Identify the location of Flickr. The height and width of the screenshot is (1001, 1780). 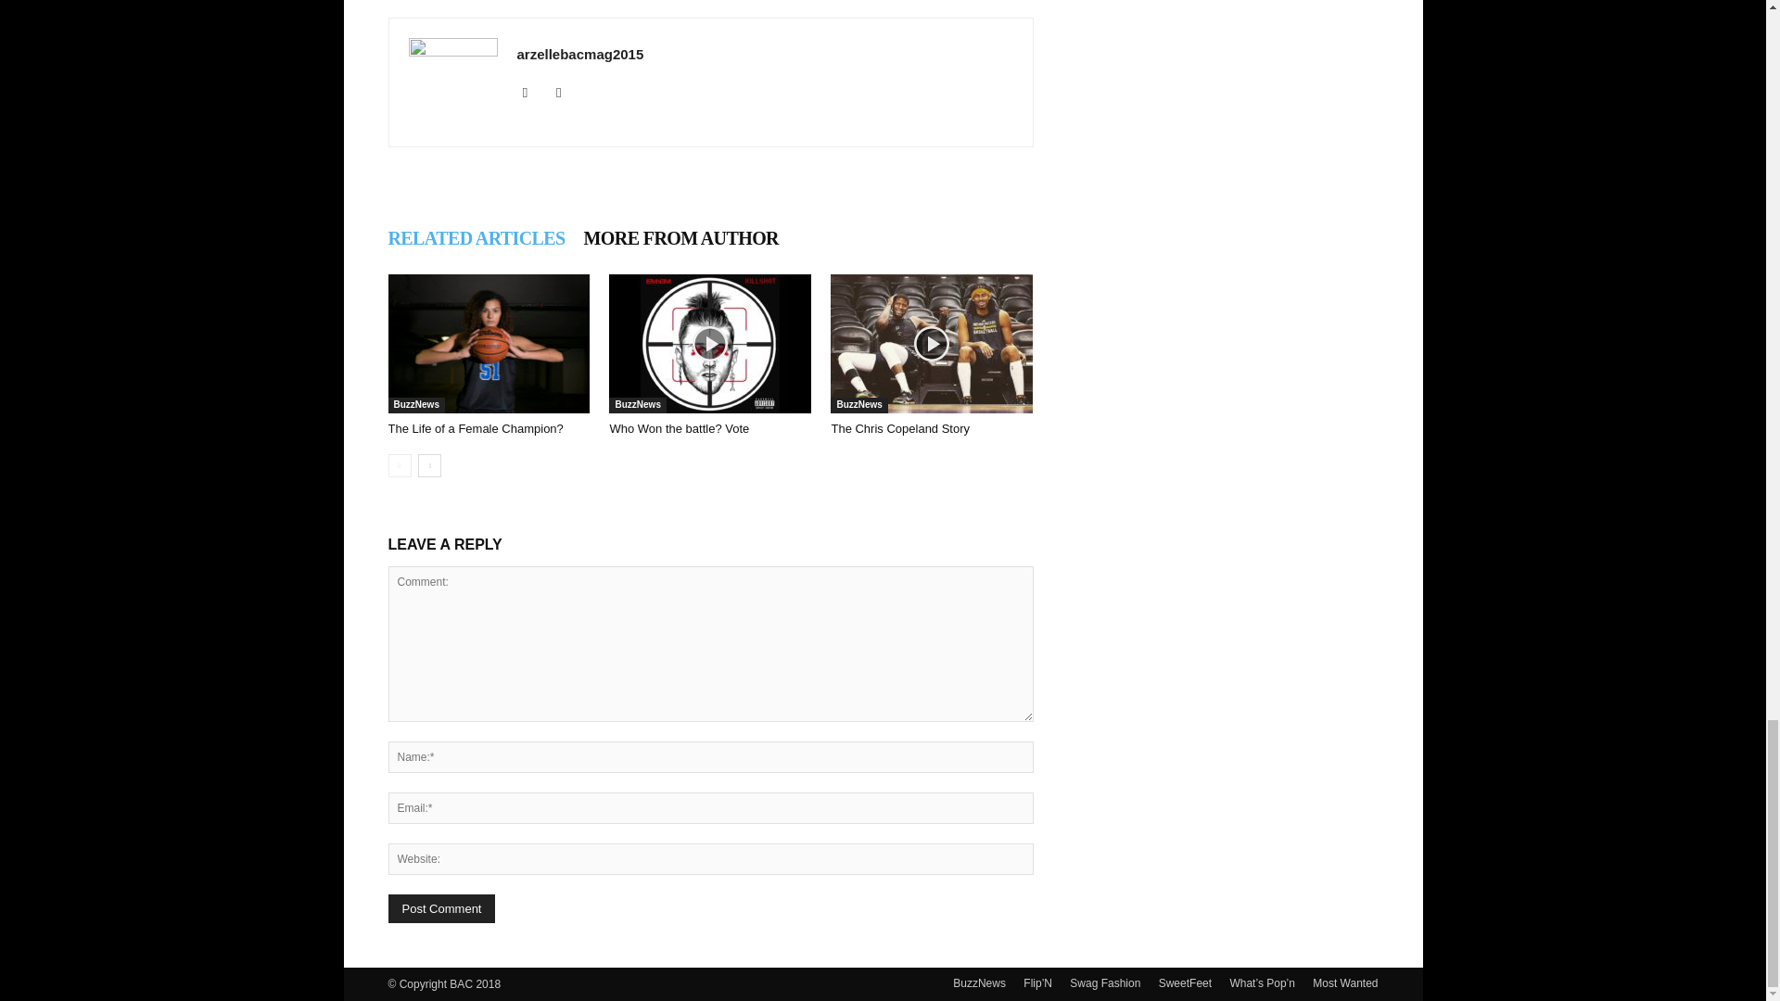
(532, 93).